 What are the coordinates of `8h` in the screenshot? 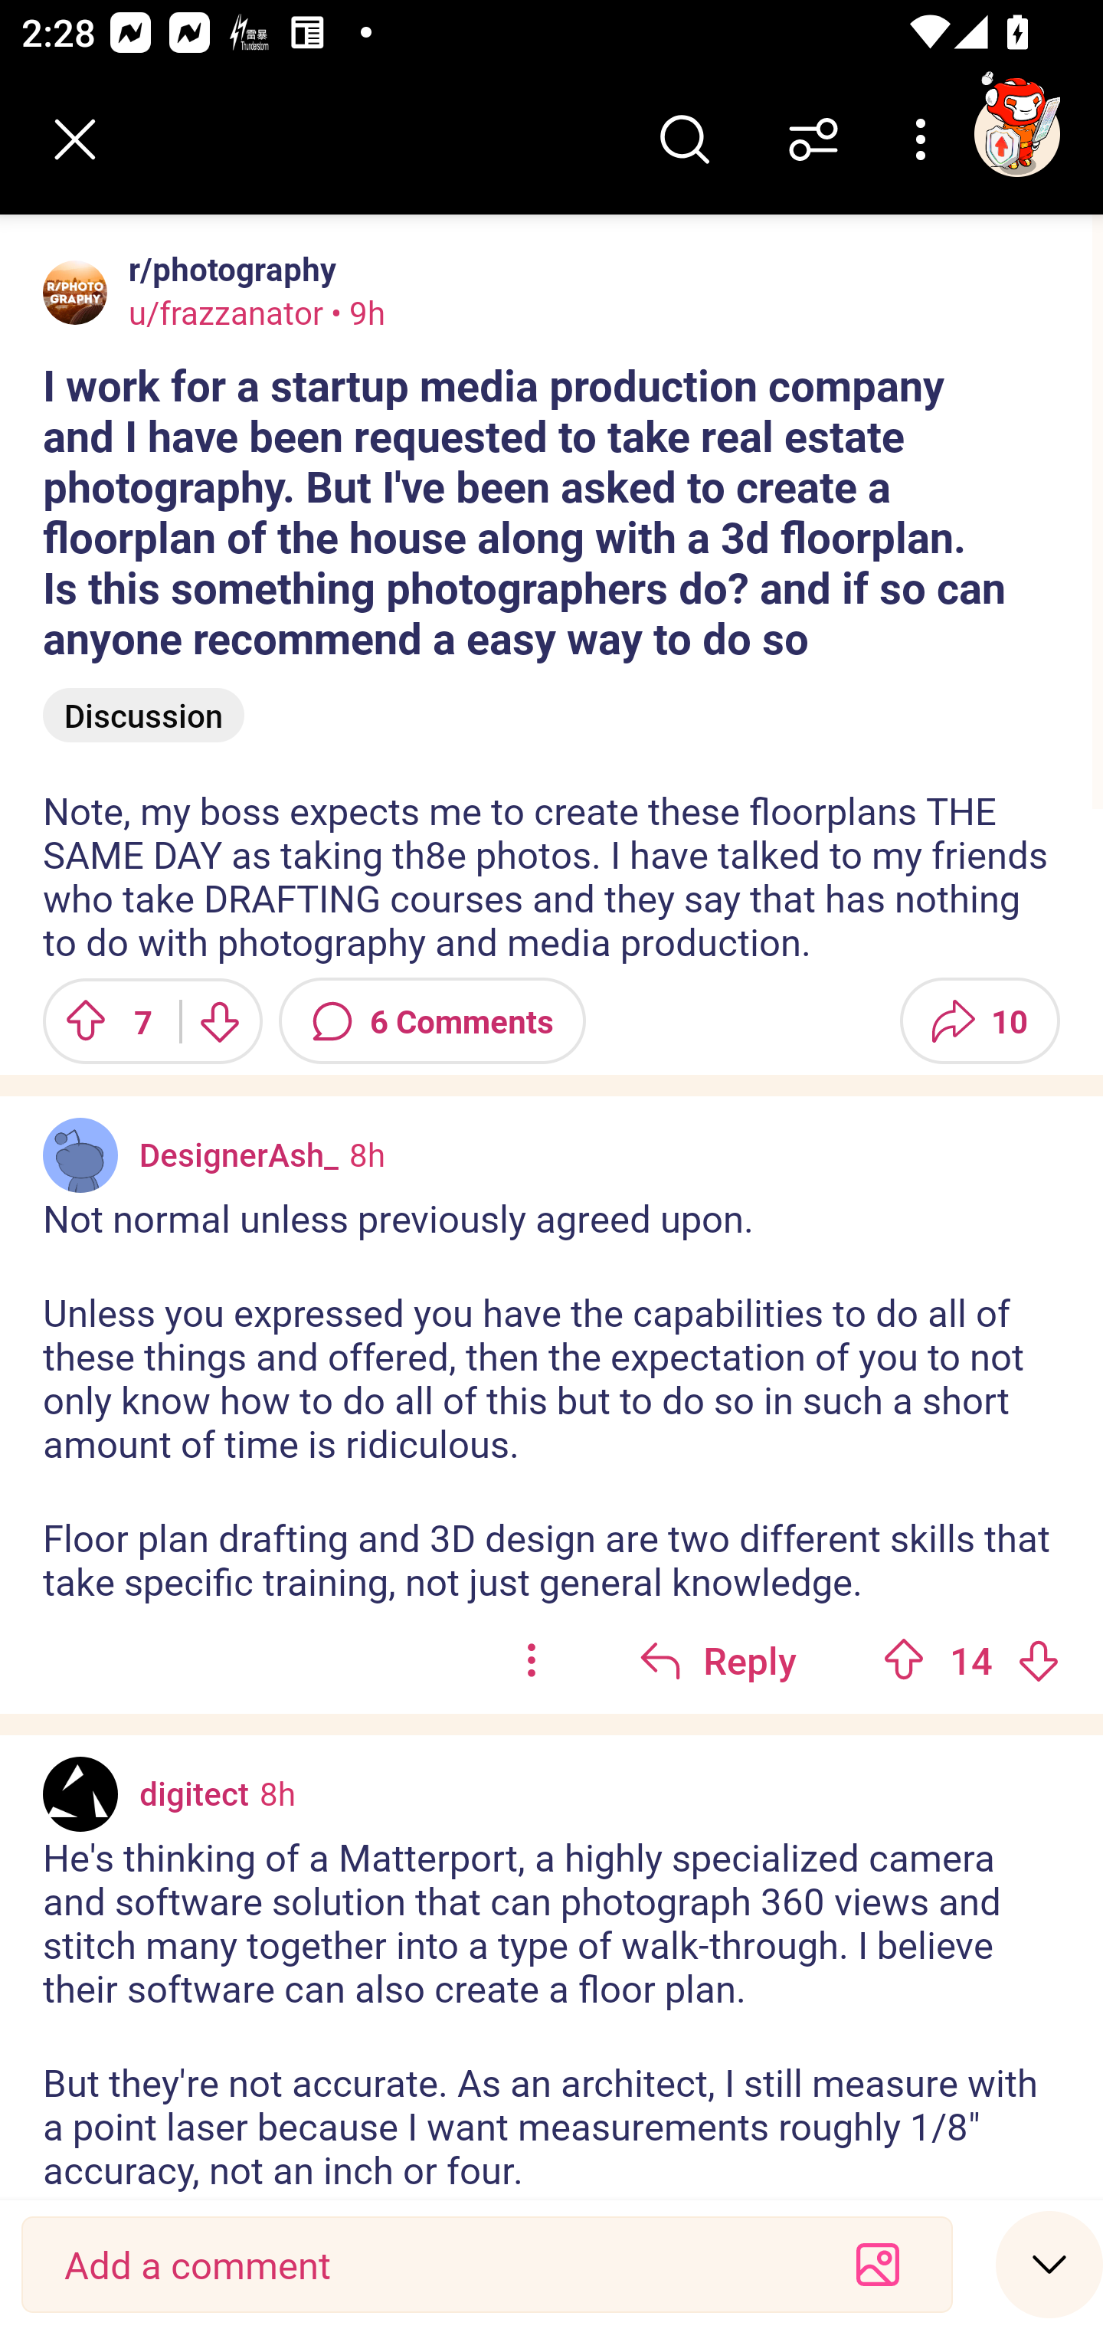 It's located at (367, 1154).